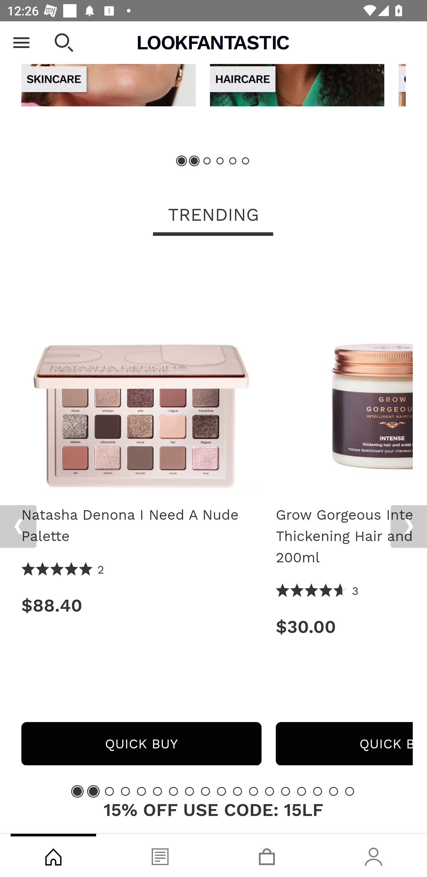  What do you see at coordinates (195, 161) in the screenshot?
I see `Showing Slide 2 (Current Item)` at bounding box center [195, 161].